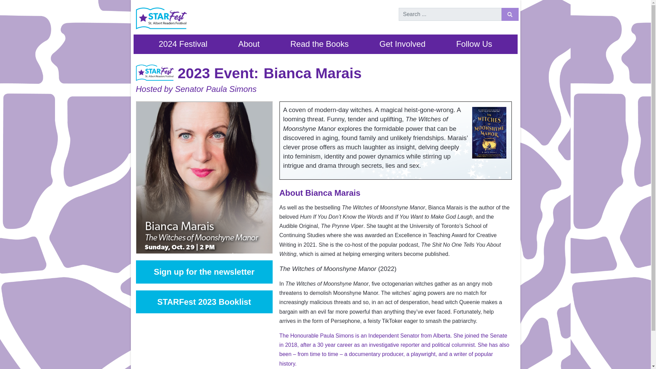  Describe the element at coordinates (402, 44) in the screenshot. I see `Get Involved` at that location.